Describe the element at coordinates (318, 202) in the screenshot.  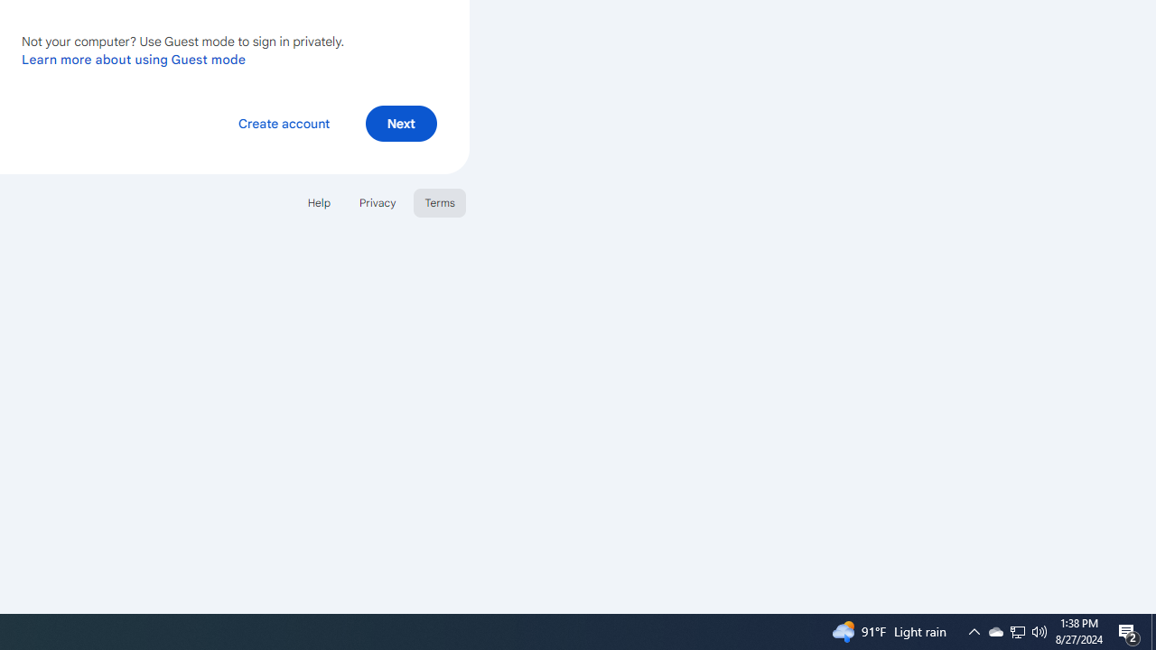
I see `Help` at that location.